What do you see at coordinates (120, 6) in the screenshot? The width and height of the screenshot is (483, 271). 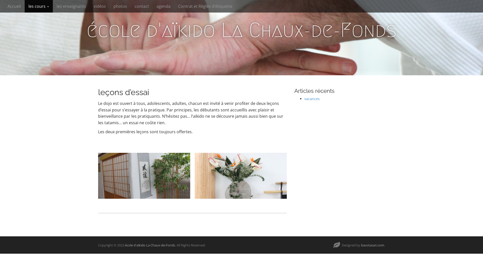 I see `photos` at bounding box center [120, 6].